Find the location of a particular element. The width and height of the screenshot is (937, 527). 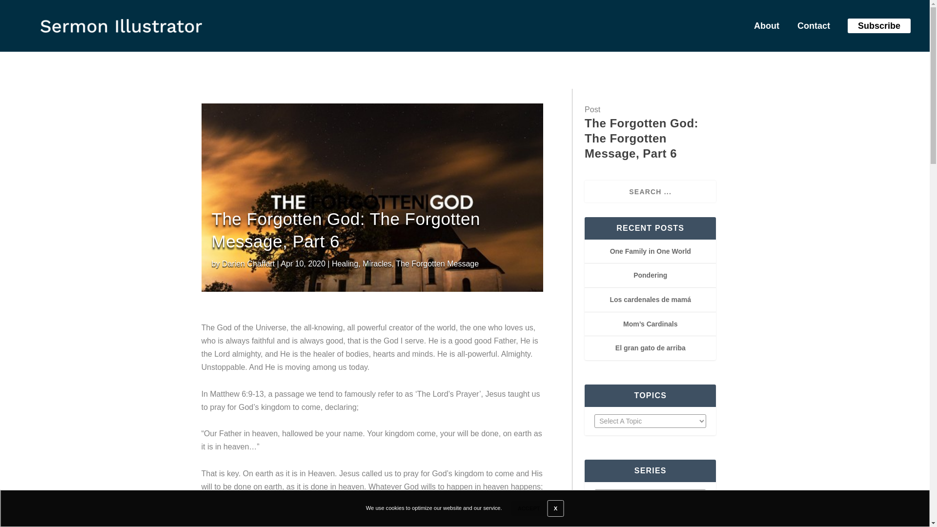

X is located at coordinates (555, 508).